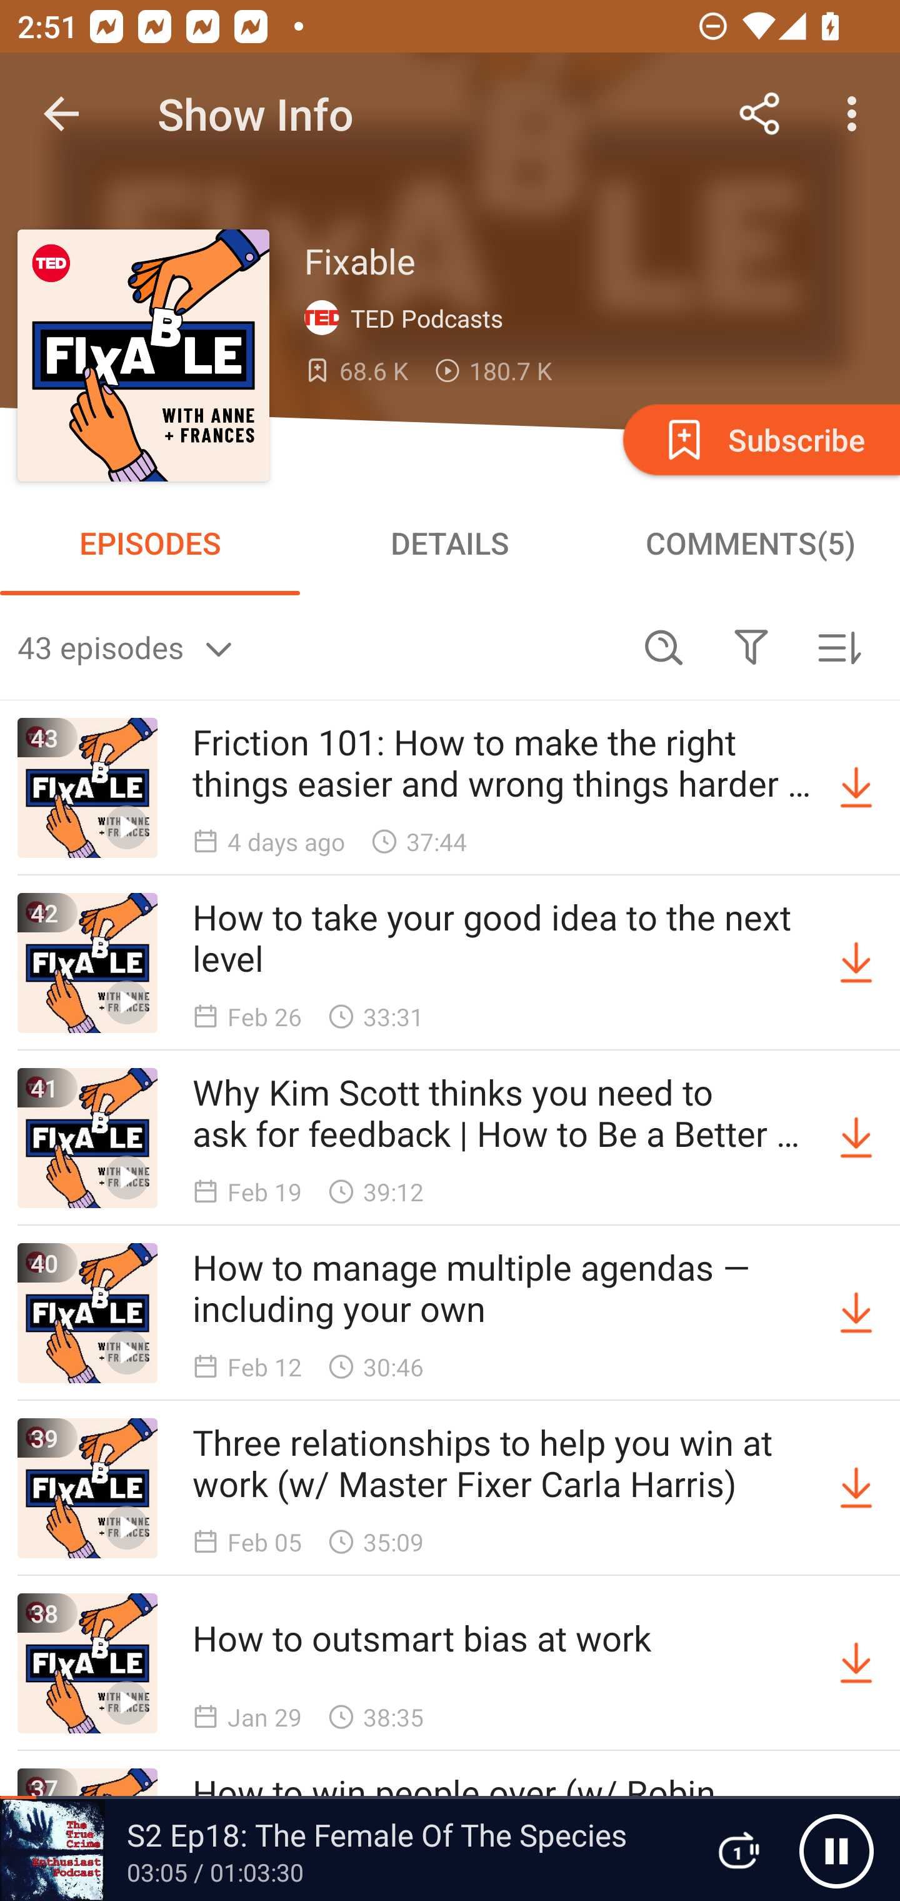 The image size is (900, 1901). I want to click on 43 episodes , so click(319, 647).